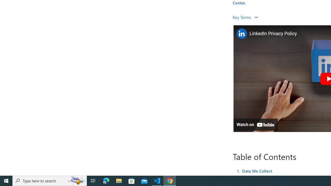 This screenshot has height=186, width=331. What do you see at coordinates (255, 125) in the screenshot?
I see `Watch on YouTube` at bounding box center [255, 125].